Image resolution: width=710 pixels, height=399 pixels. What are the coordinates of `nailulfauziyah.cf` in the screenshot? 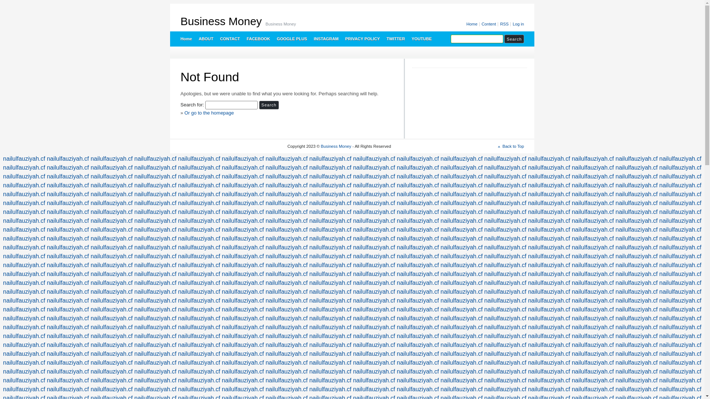 It's located at (374, 301).